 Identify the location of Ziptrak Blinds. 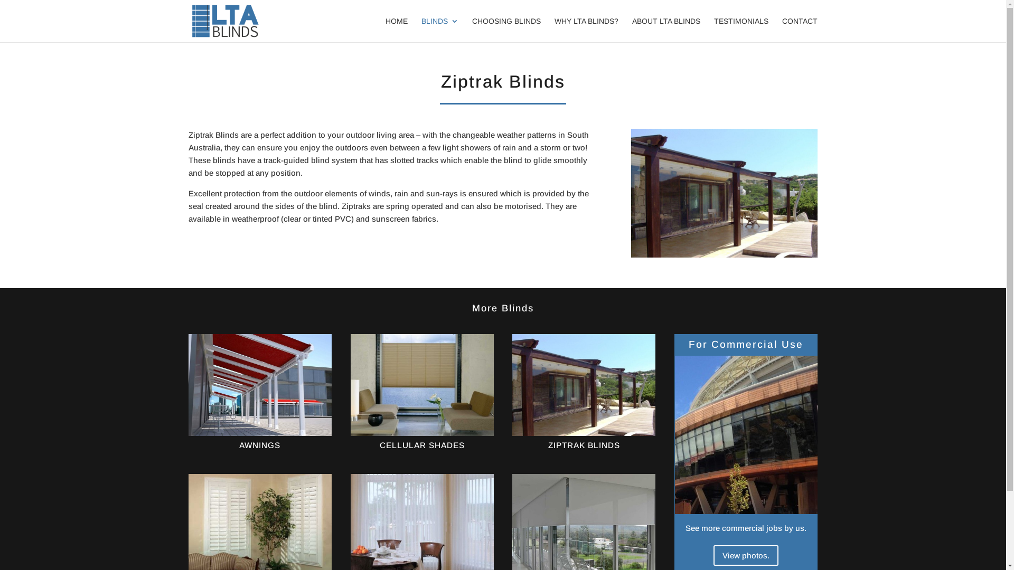
(584, 385).